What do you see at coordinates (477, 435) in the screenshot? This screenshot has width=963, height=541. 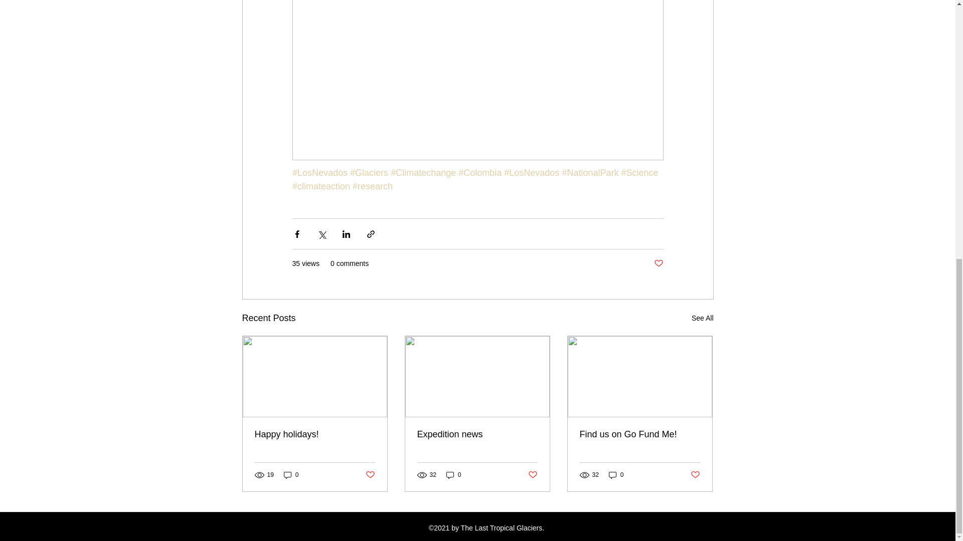 I see `Expedition news` at bounding box center [477, 435].